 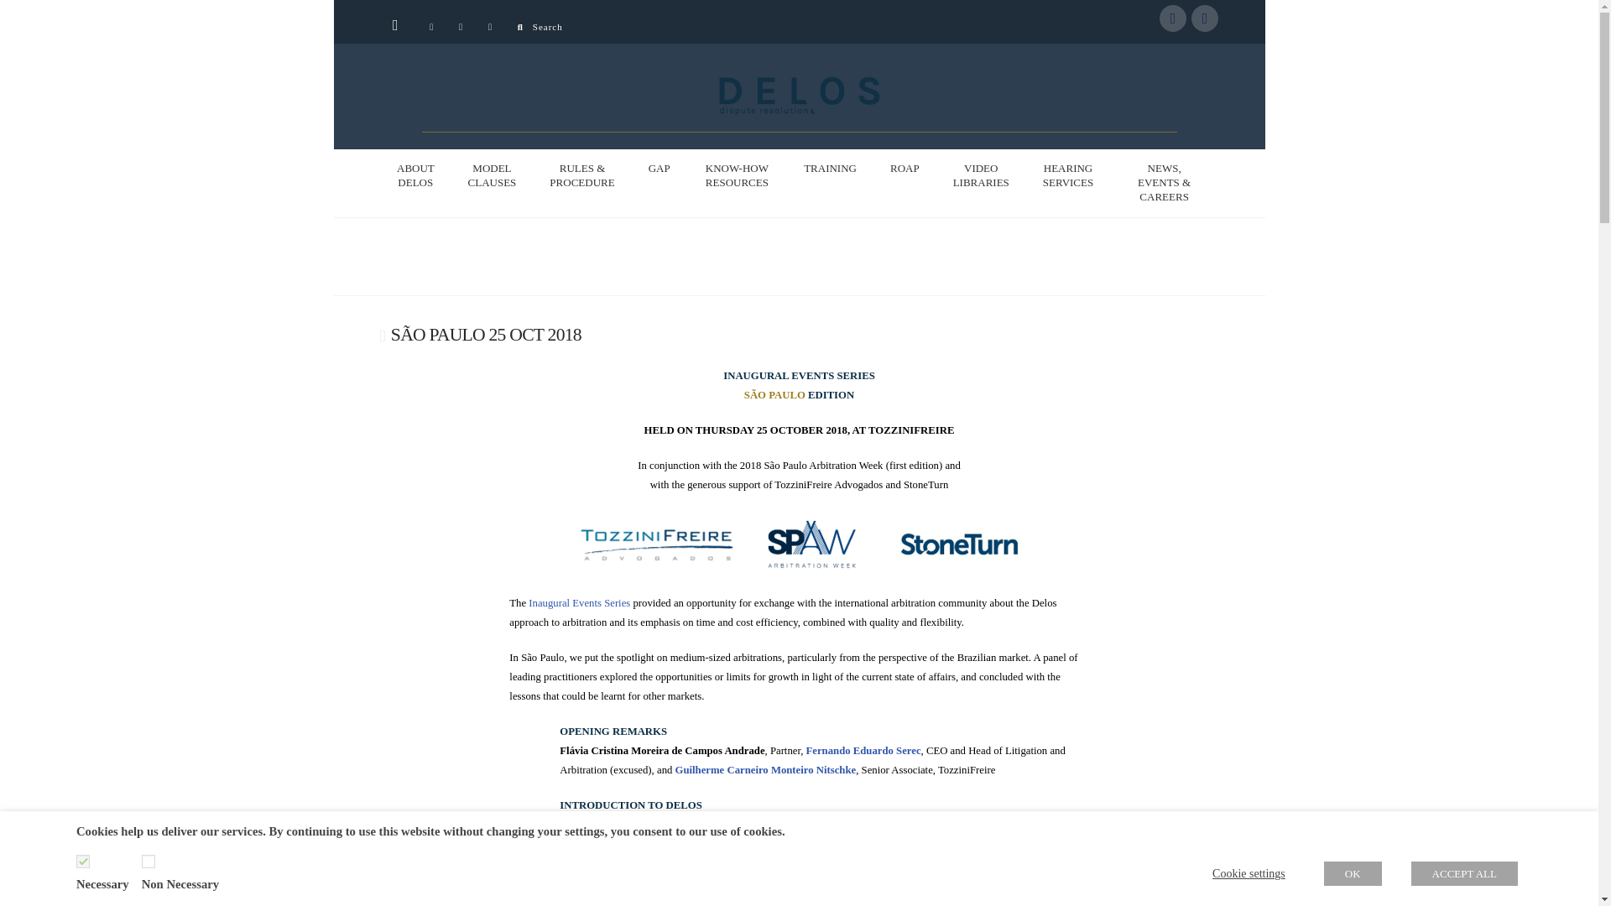 I want to click on ABOUT DELOS, so click(x=415, y=176).